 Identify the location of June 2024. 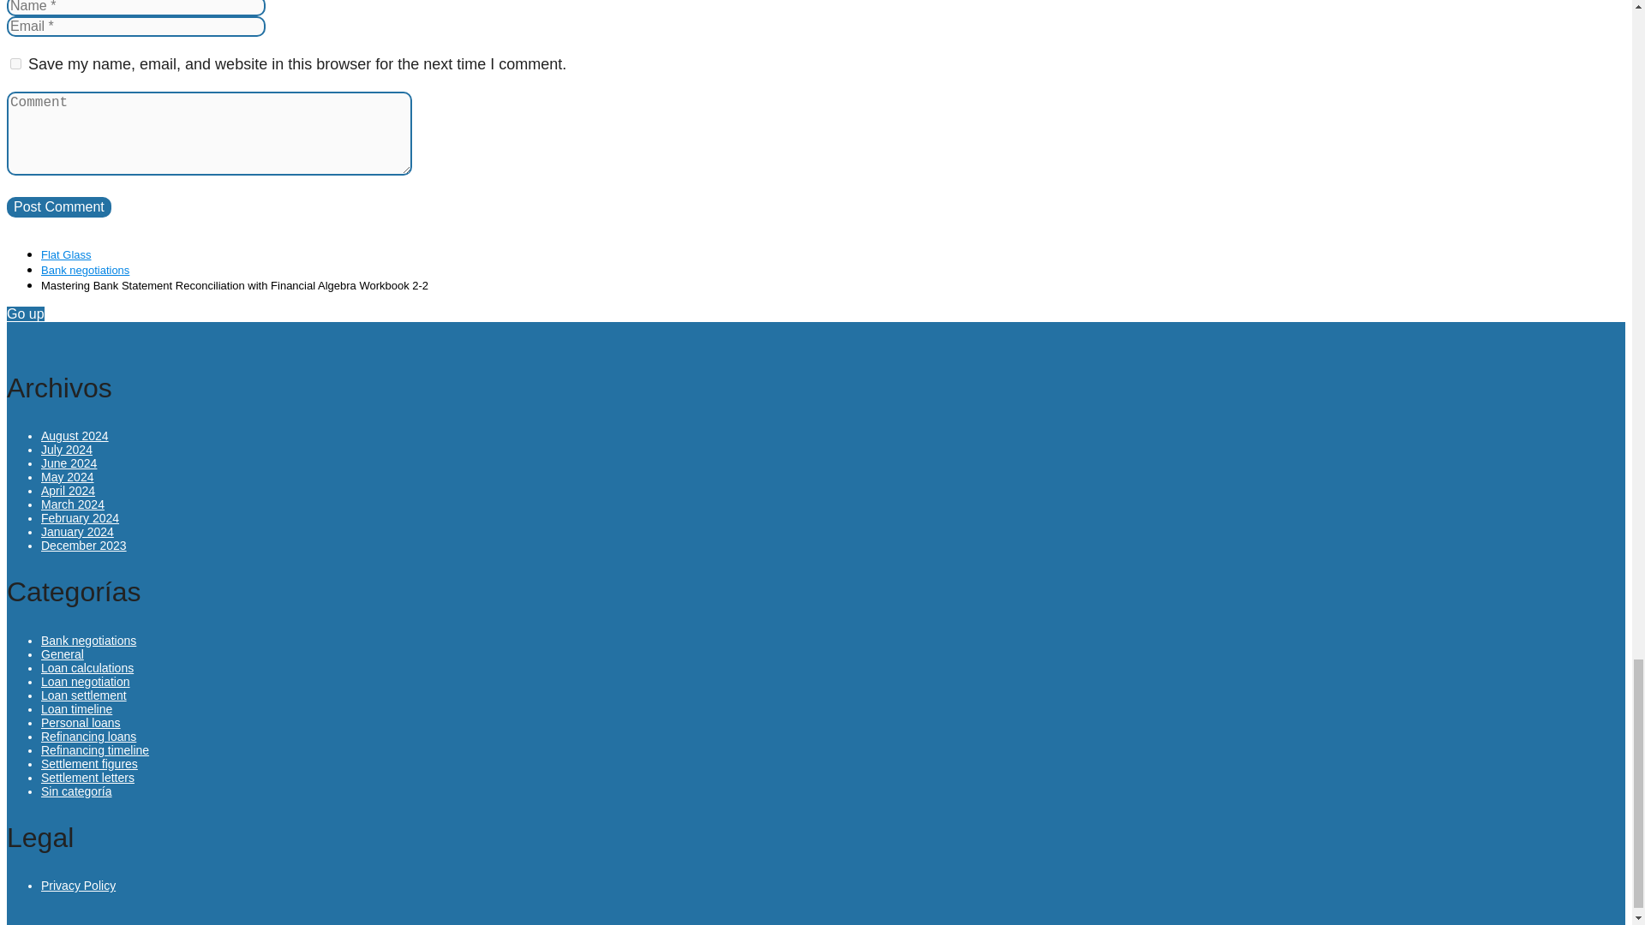
(69, 462).